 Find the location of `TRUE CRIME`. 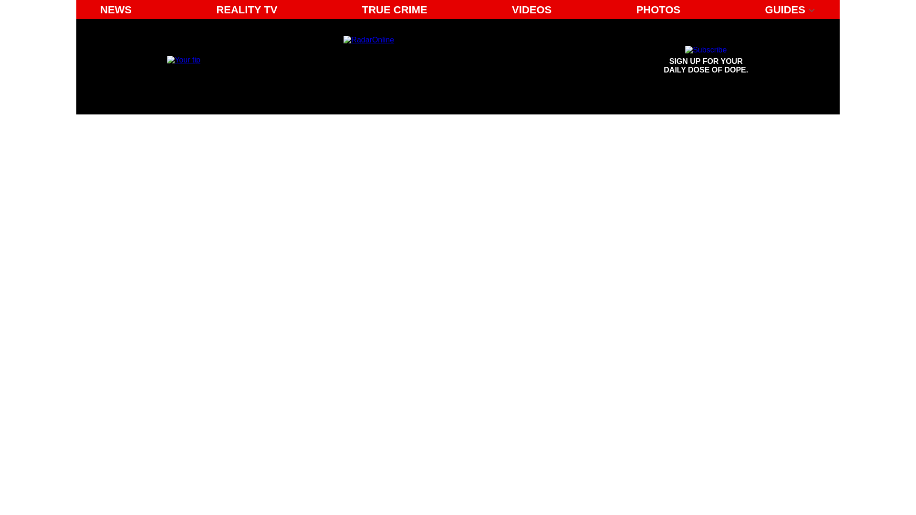

TRUE CRIME is located at coordinates (395, 10).